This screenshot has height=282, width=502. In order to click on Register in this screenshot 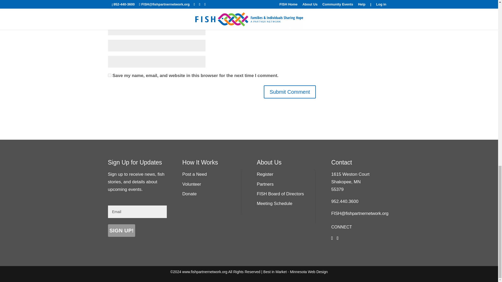, I will do `click(265, 174)`.